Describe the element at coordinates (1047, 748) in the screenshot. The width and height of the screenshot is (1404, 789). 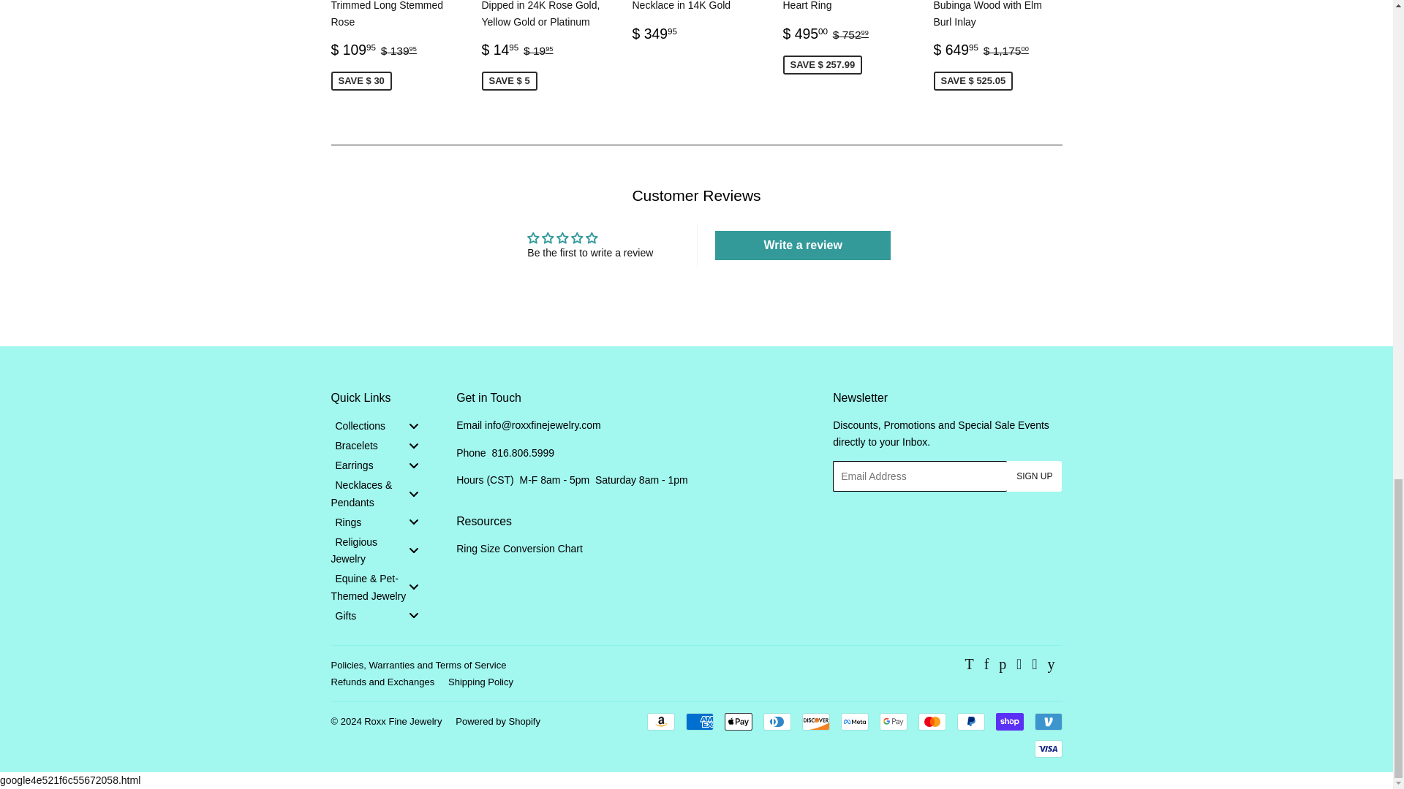
I see `Visa` at that location.